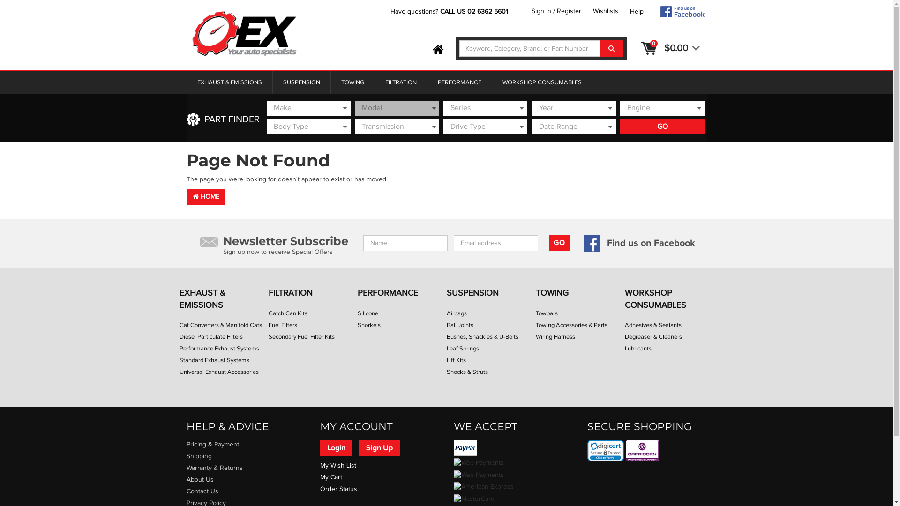  What do you see at coordinates (247, 445) in the screenshot?
I see `Pricing & Payment` at bounding box center [247, 445].